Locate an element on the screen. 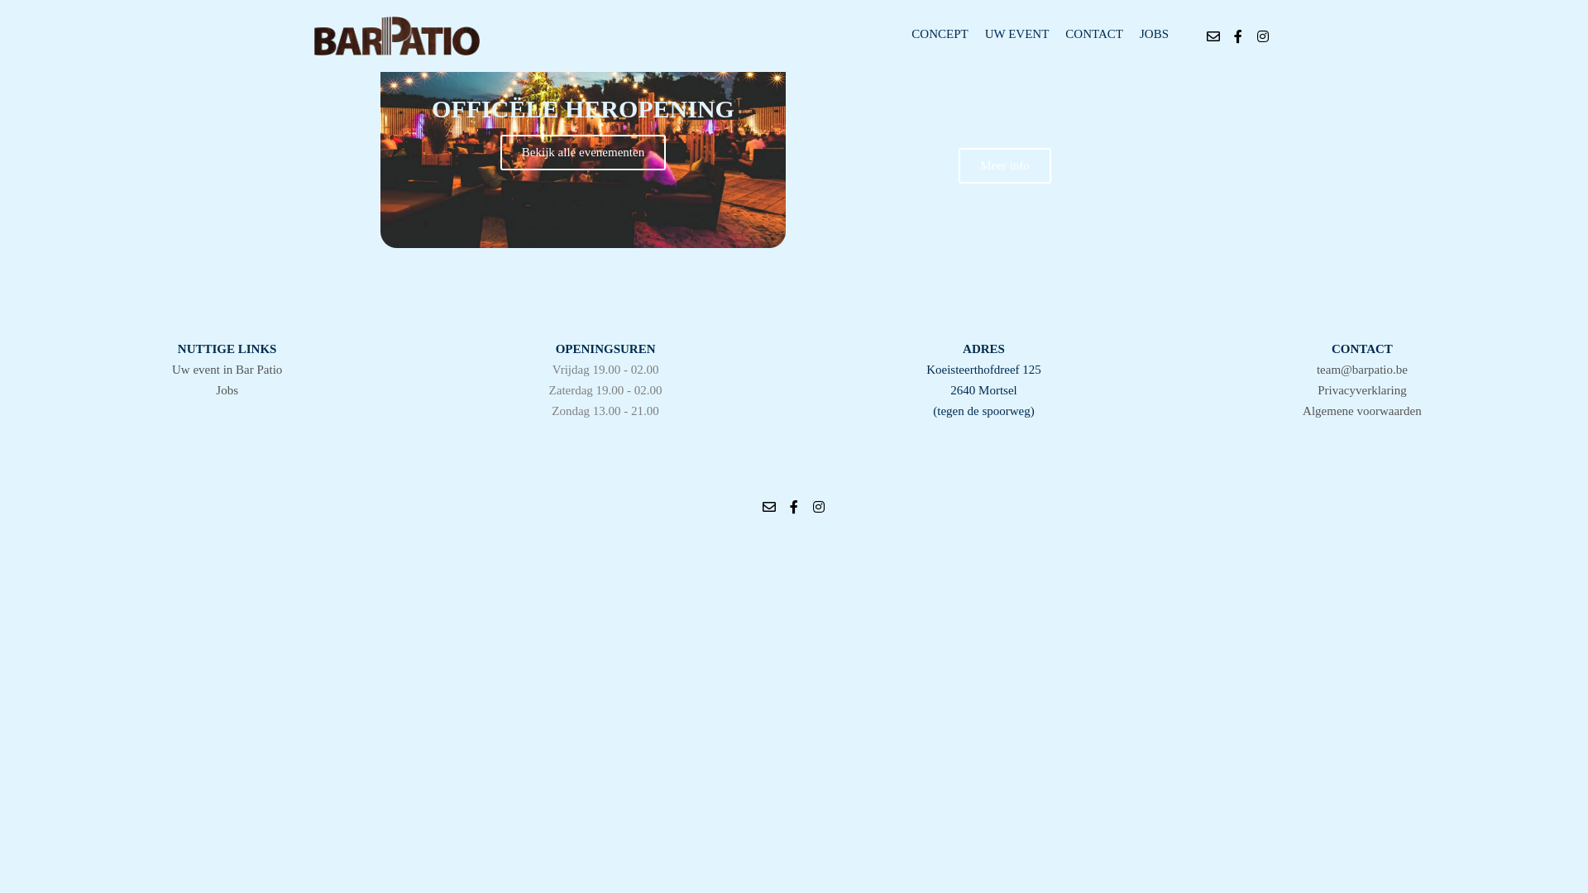  UW EVENT is located at coordinates (1017, 35).